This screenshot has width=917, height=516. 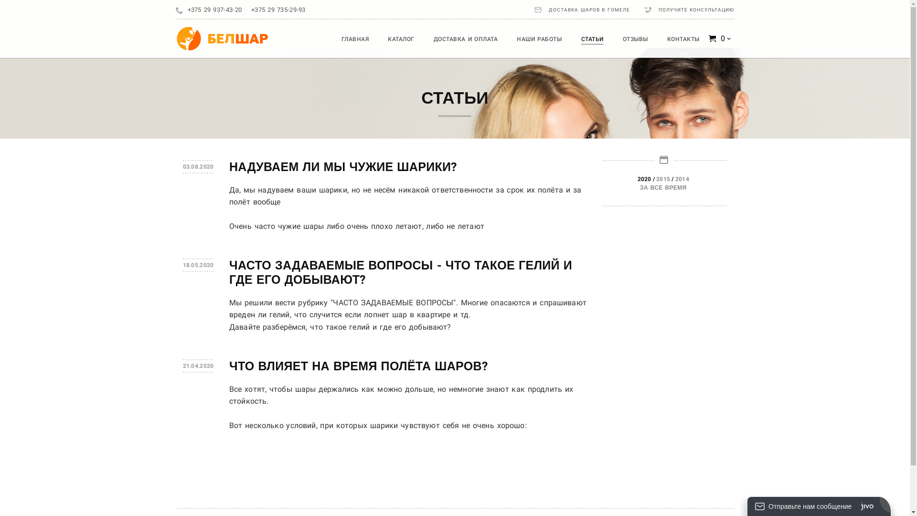 I want to click on +375 29 937-43-20, so click(x=214, y=10).